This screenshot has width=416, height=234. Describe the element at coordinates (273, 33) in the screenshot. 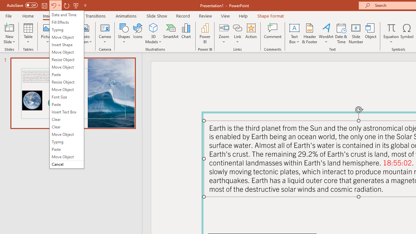

I see `Comment` at that location.